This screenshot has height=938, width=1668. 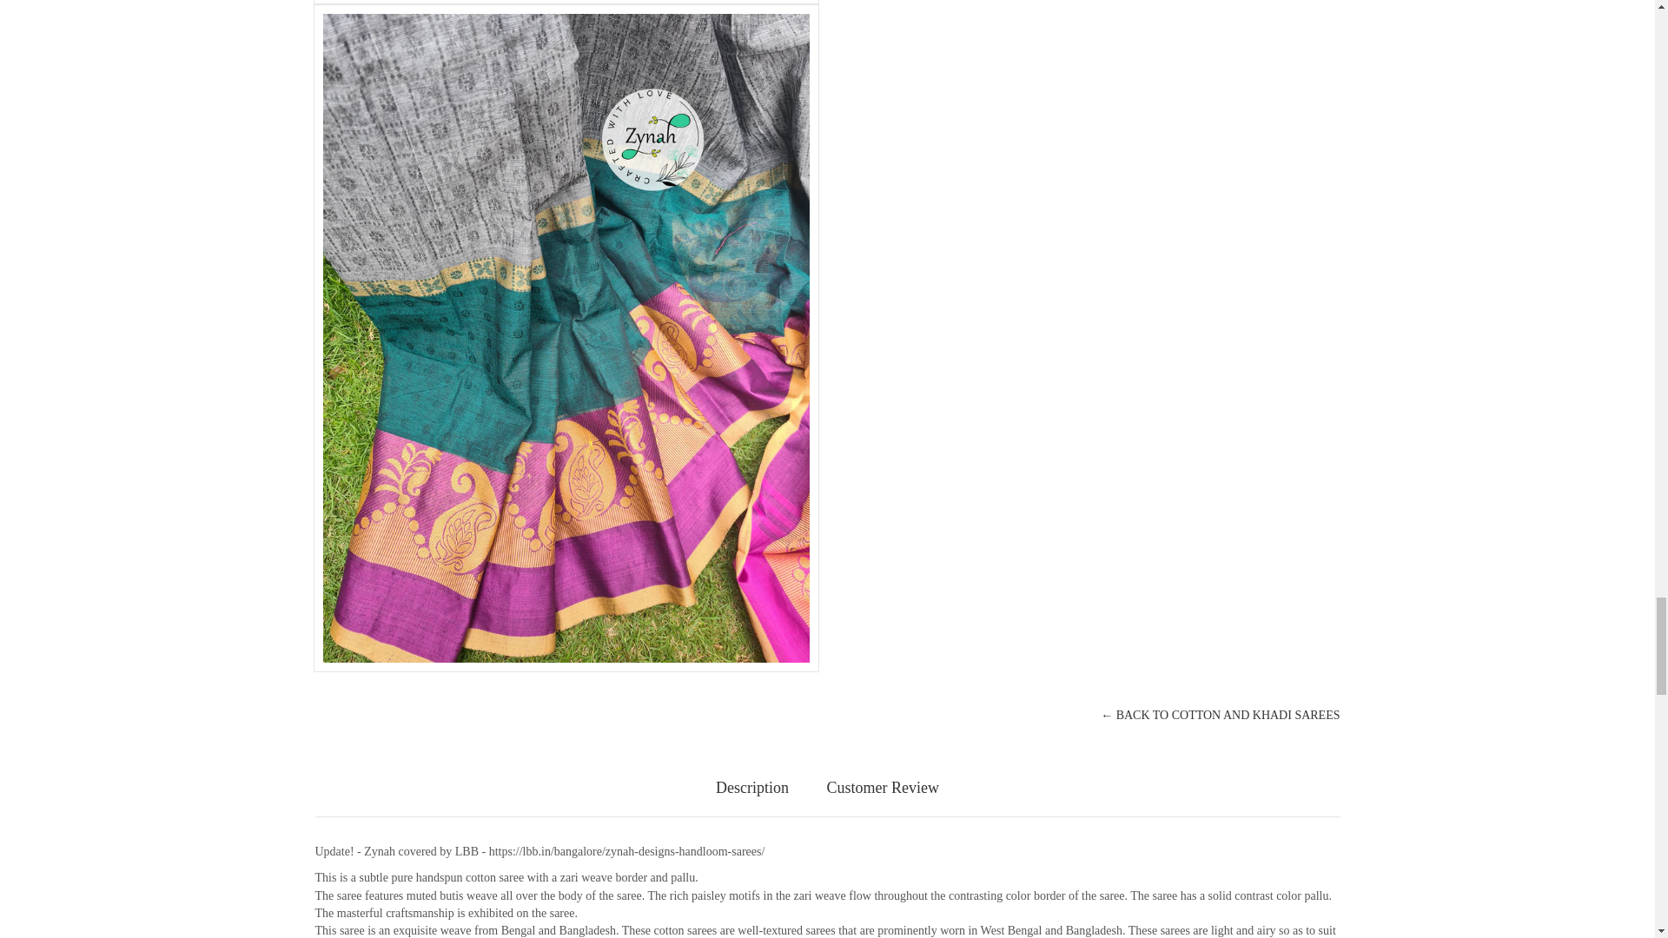 What do you see at coordinates (752, 788) in the screenshot?
I see `Description` at bounding box center [752, 788].